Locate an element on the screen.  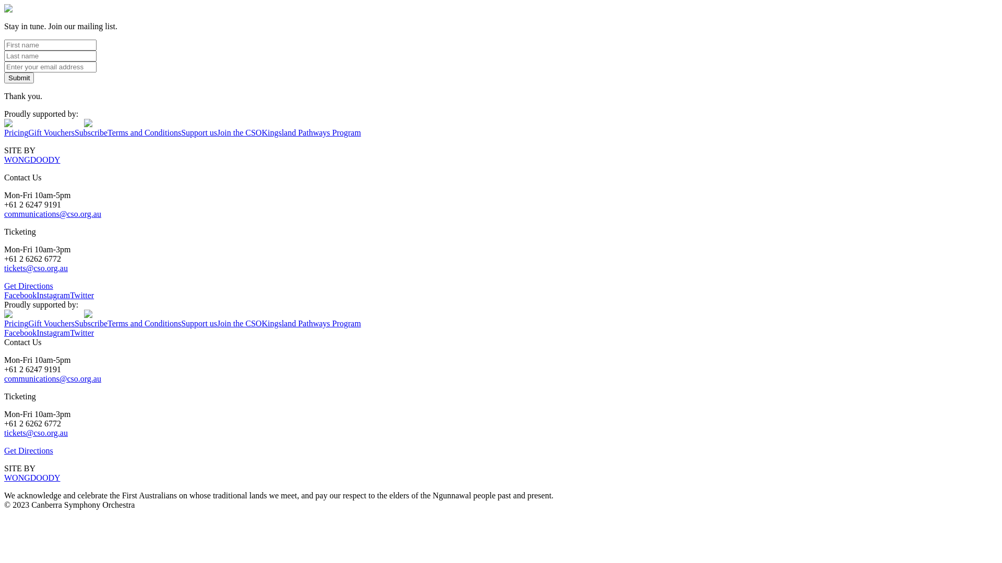
Gift Vouchers is located at coordinates (51, 323).